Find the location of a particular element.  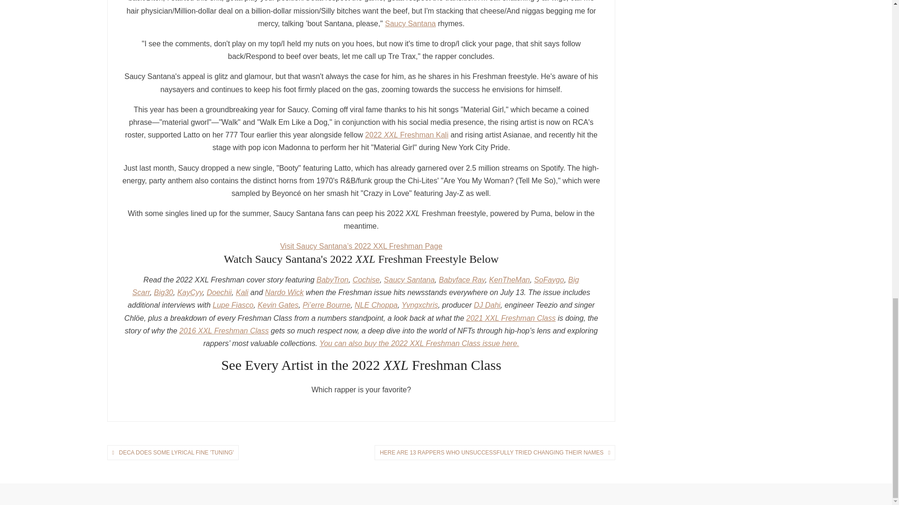

Saucy Santana is located at coordinates (409, 280).